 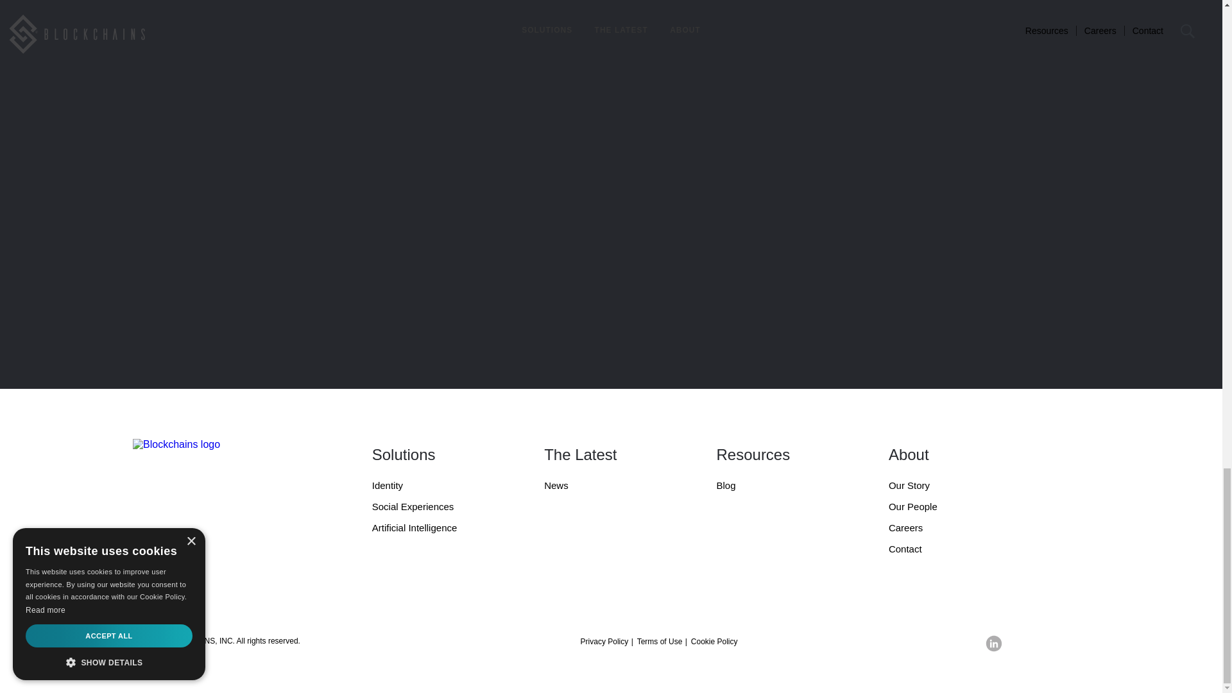 What do you see at coordinates (431, 511) in the screenshot?
I see `Social Experiences` at bounding box center [431, 511].